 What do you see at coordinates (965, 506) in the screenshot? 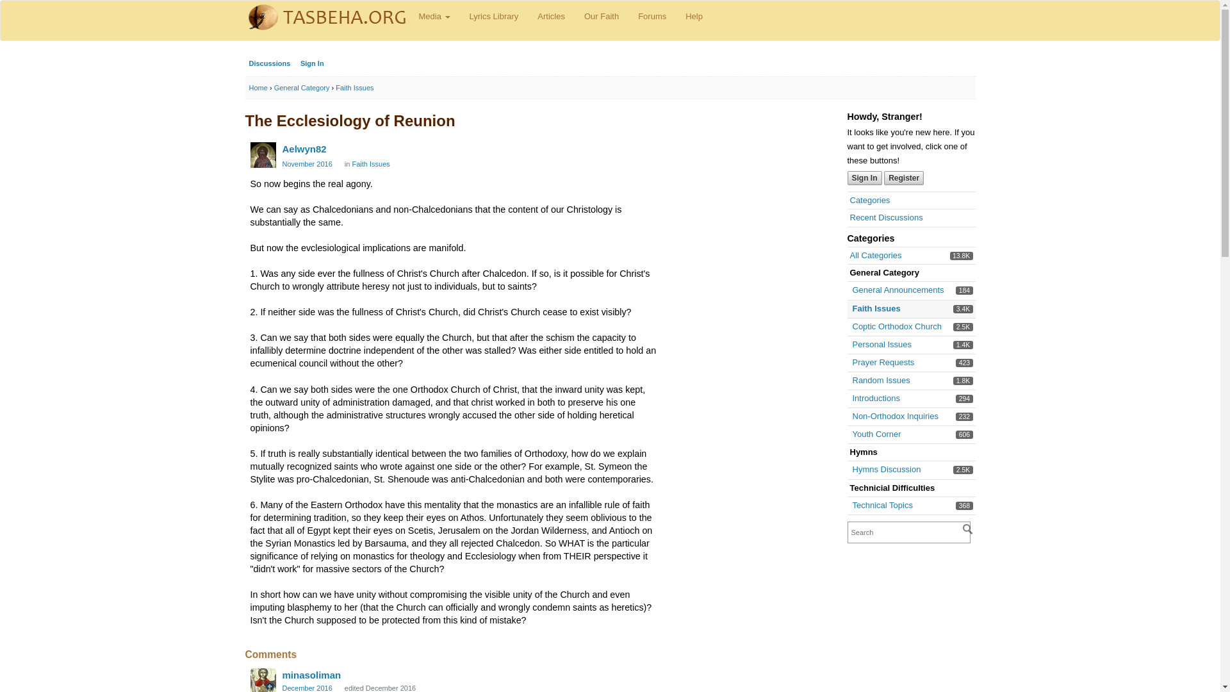
I see `Aelwyn82` at bounding box center [965, 506].